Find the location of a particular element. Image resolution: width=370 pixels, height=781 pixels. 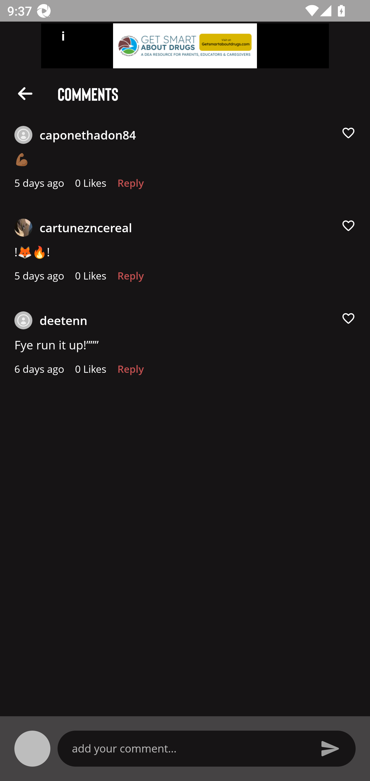

Reply is located at coordinates (131, 278).